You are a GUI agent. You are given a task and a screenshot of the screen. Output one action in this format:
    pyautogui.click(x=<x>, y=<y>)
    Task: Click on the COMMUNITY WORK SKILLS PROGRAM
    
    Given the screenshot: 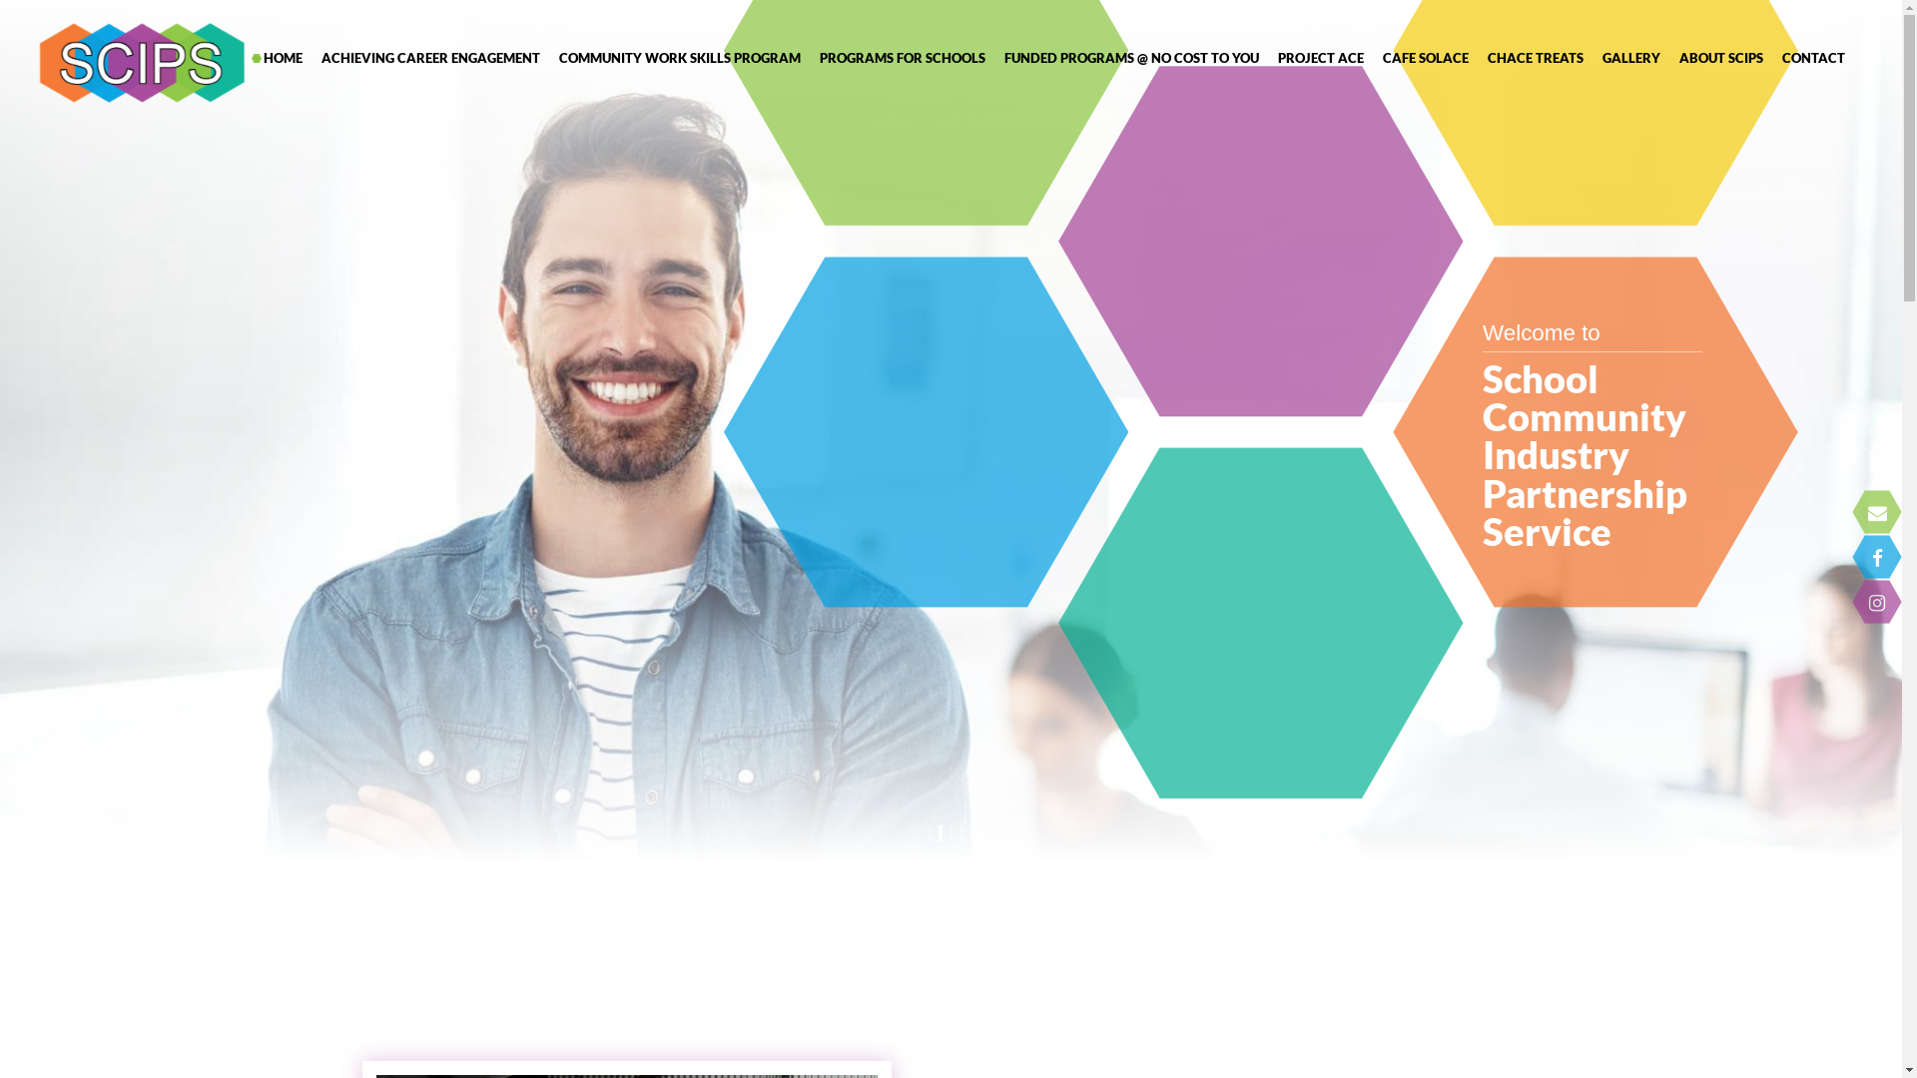 What is the action you would take?
    pyautogui.click(x=677, y=58)
    